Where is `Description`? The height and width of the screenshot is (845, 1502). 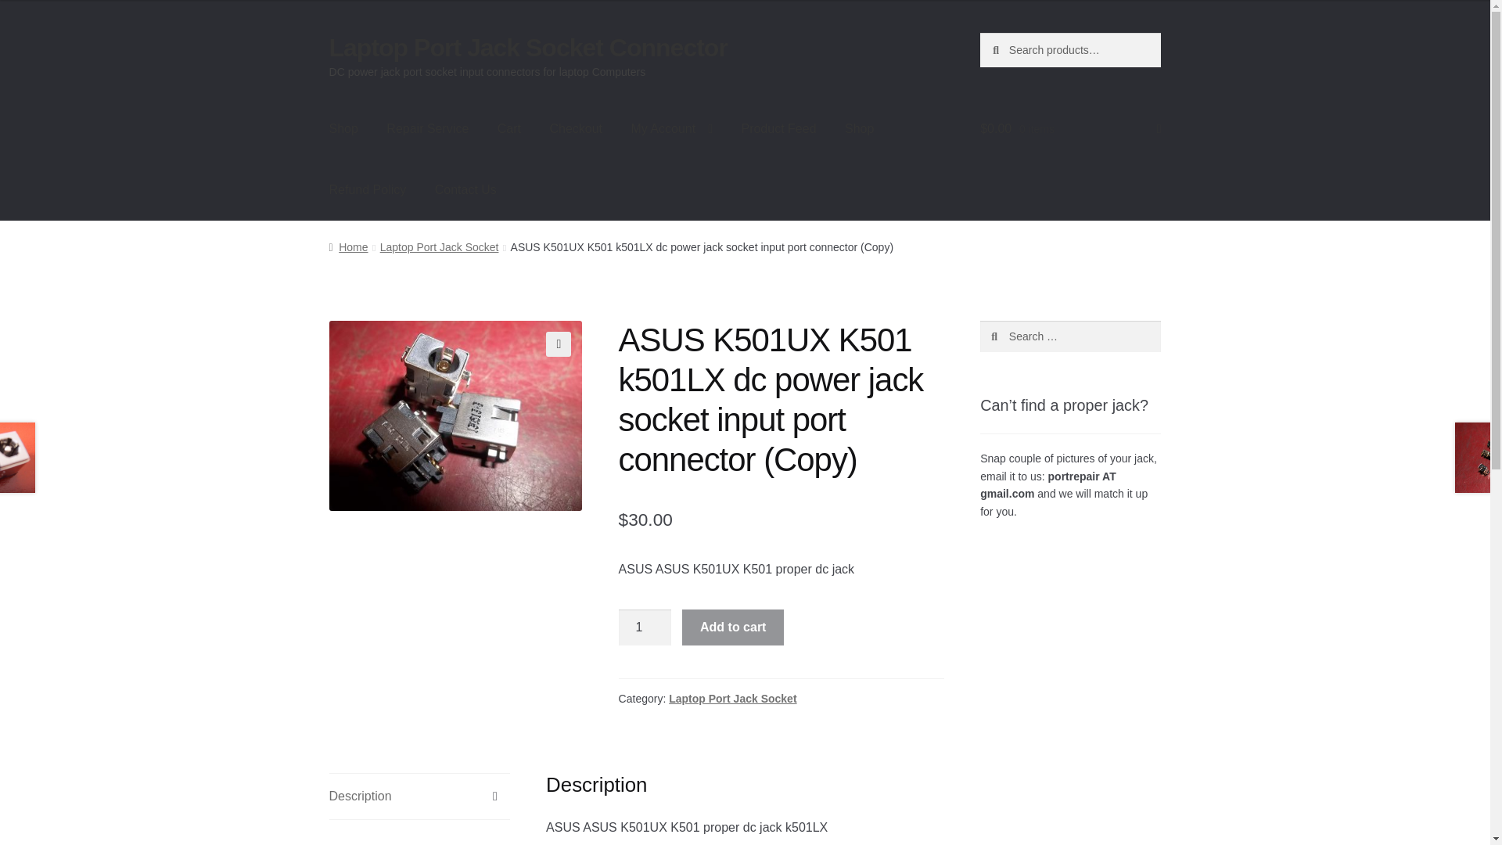
Description is located at coordinates (419, 796).